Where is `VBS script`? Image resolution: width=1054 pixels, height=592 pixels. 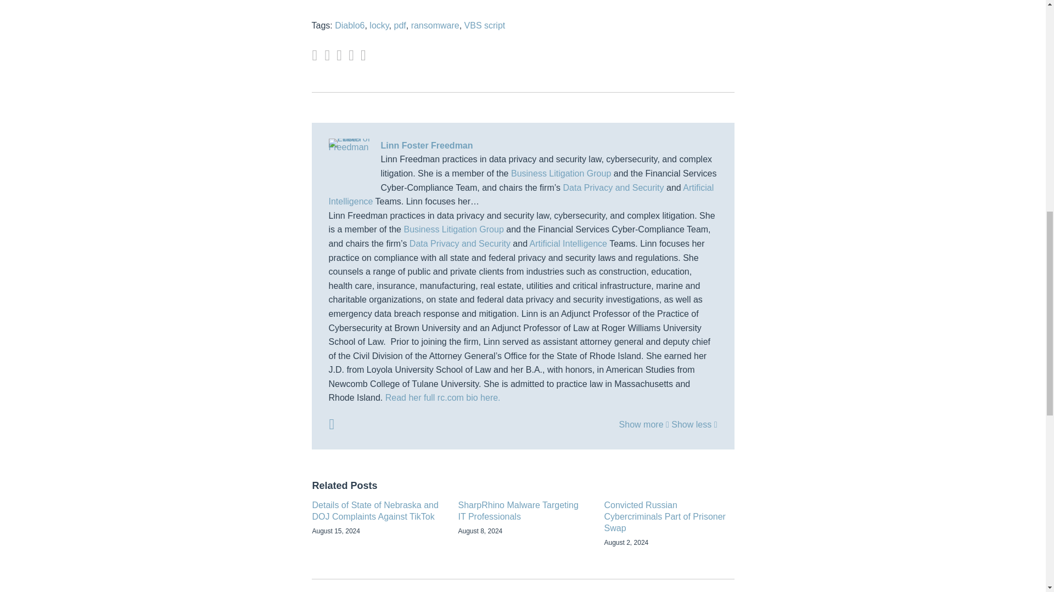 VBS script is located at coordinates (485, 25).